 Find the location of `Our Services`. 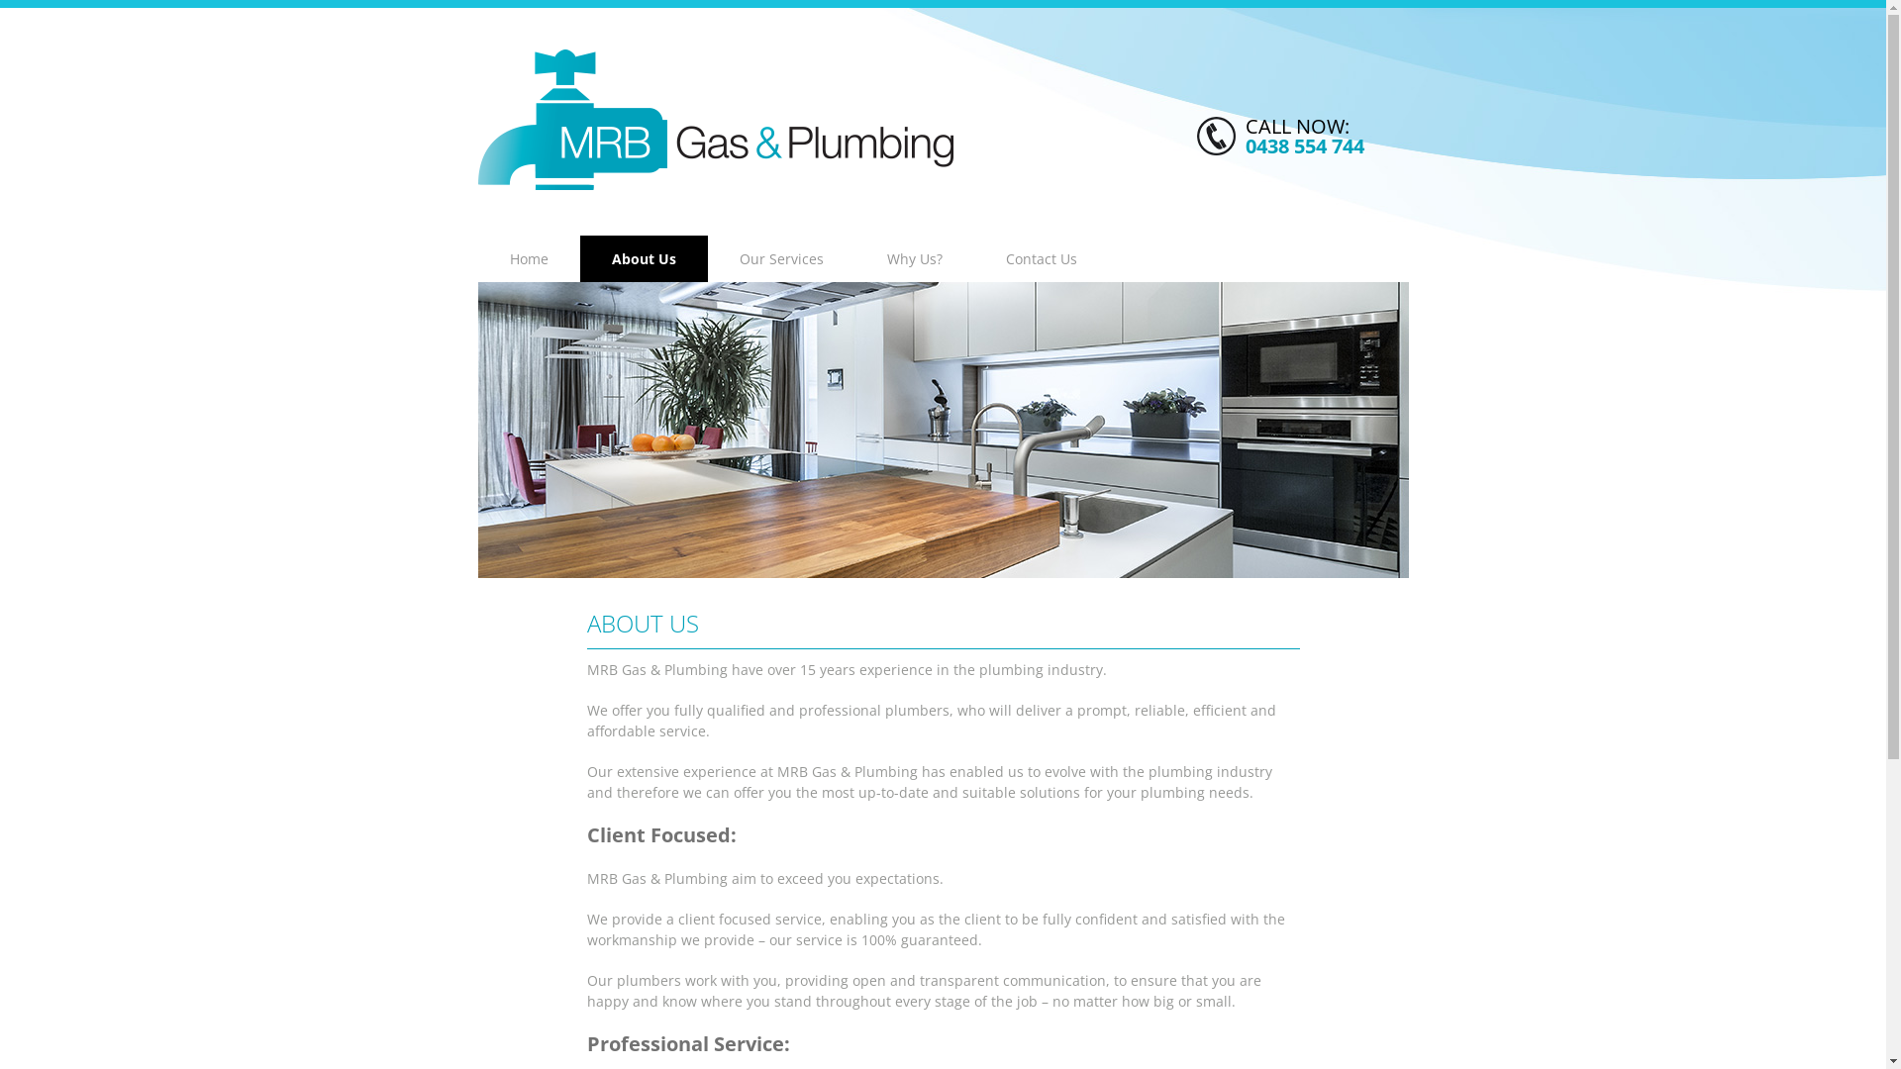

Our Services is located at coordinates (780, 259).